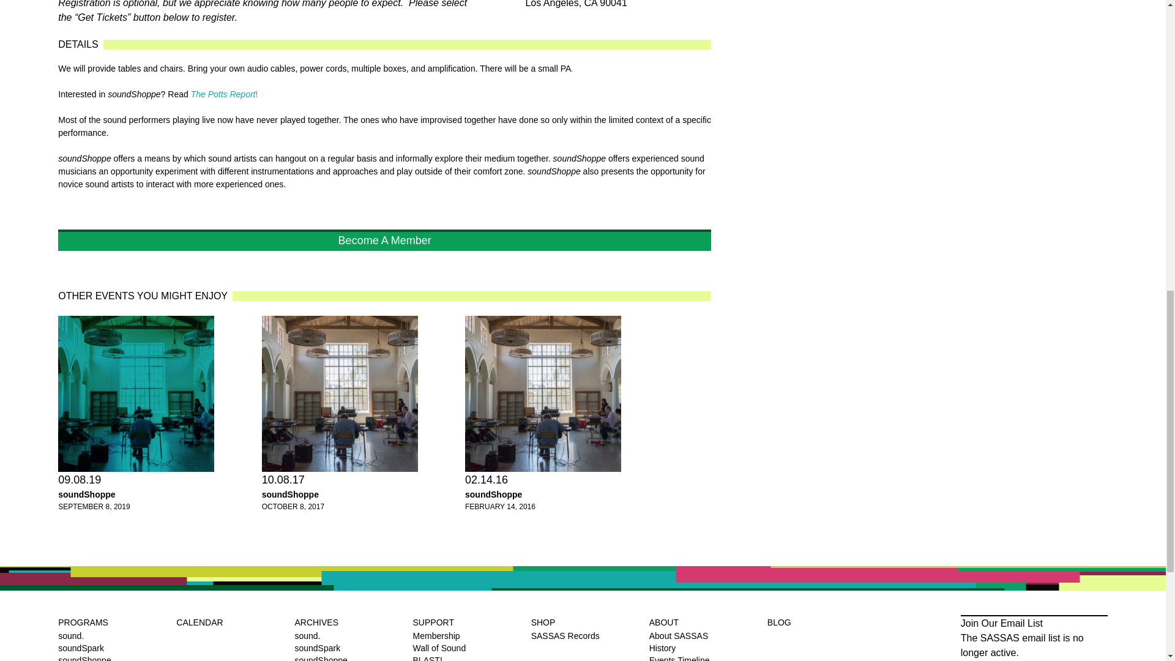  I want to click on 10.08.17, so click(340, 394).